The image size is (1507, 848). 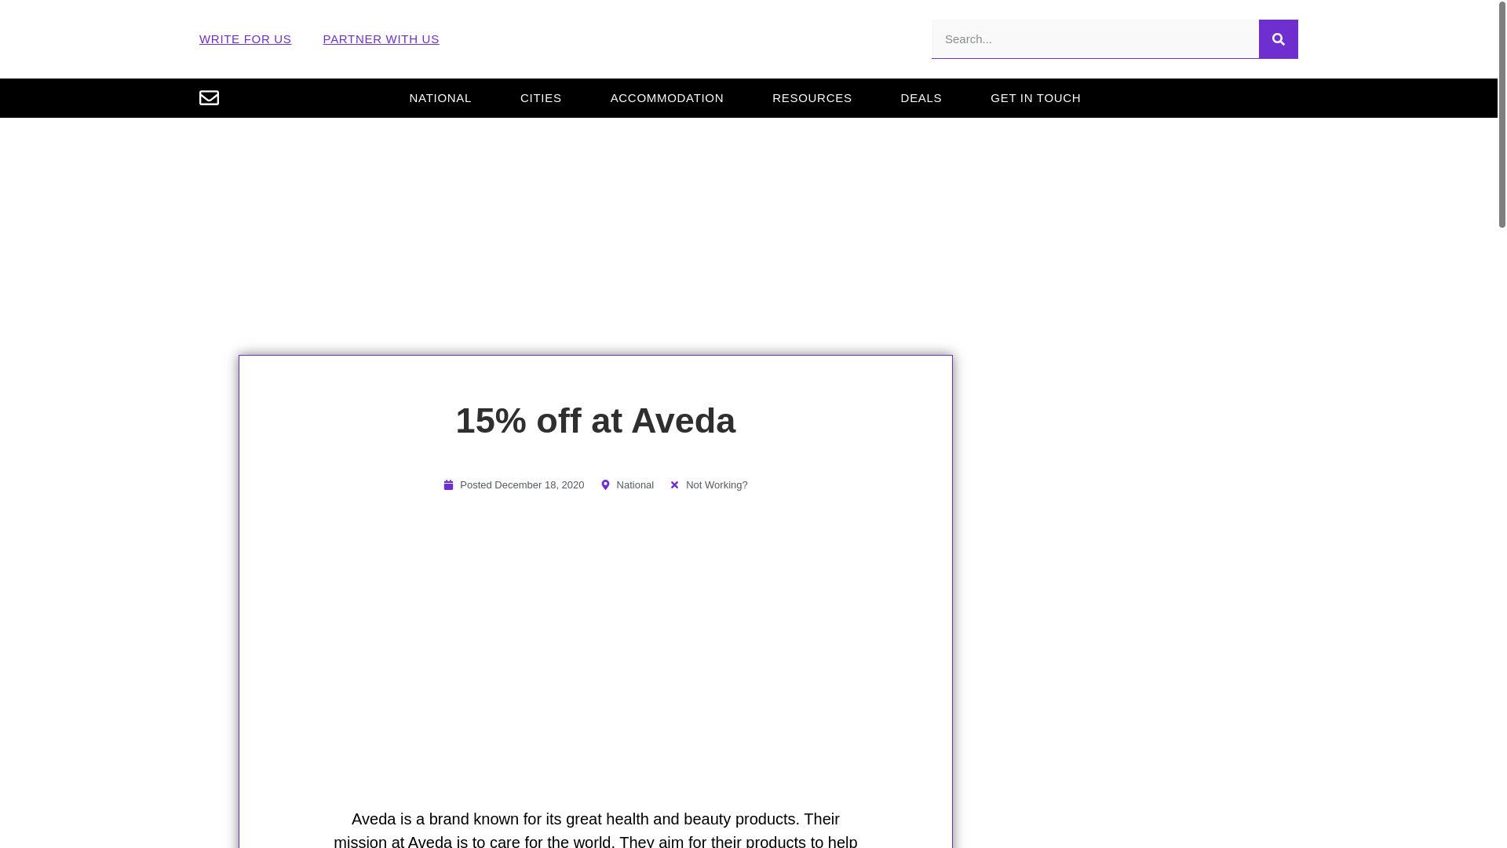 What do you see at coordinates (749, 39) in the screenshot?
I see `Unifresher` at bounding box center [749, 39].